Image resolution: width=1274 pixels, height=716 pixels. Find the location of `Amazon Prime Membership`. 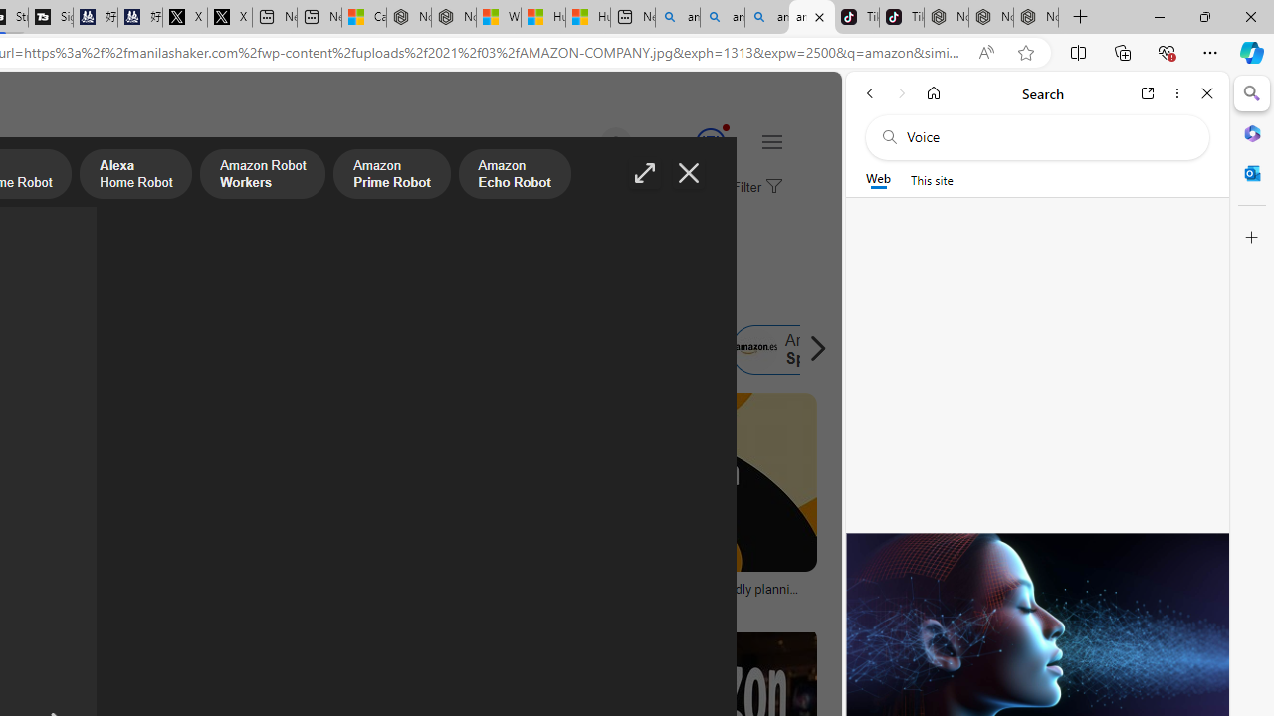

Amazon Prime Membership is located at coordinates (44, 350).